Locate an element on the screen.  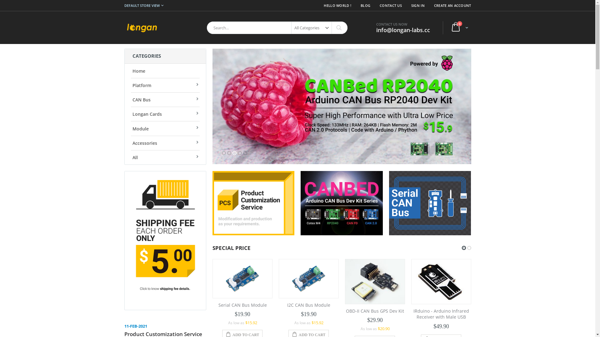
Skip to Content is located at coordinates (124, 3).